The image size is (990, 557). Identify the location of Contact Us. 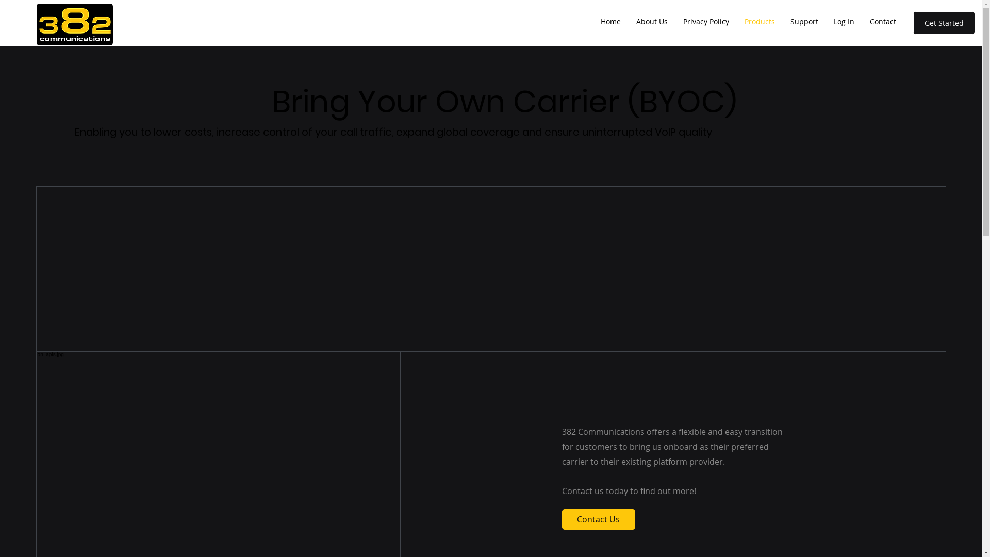
(599, 519).